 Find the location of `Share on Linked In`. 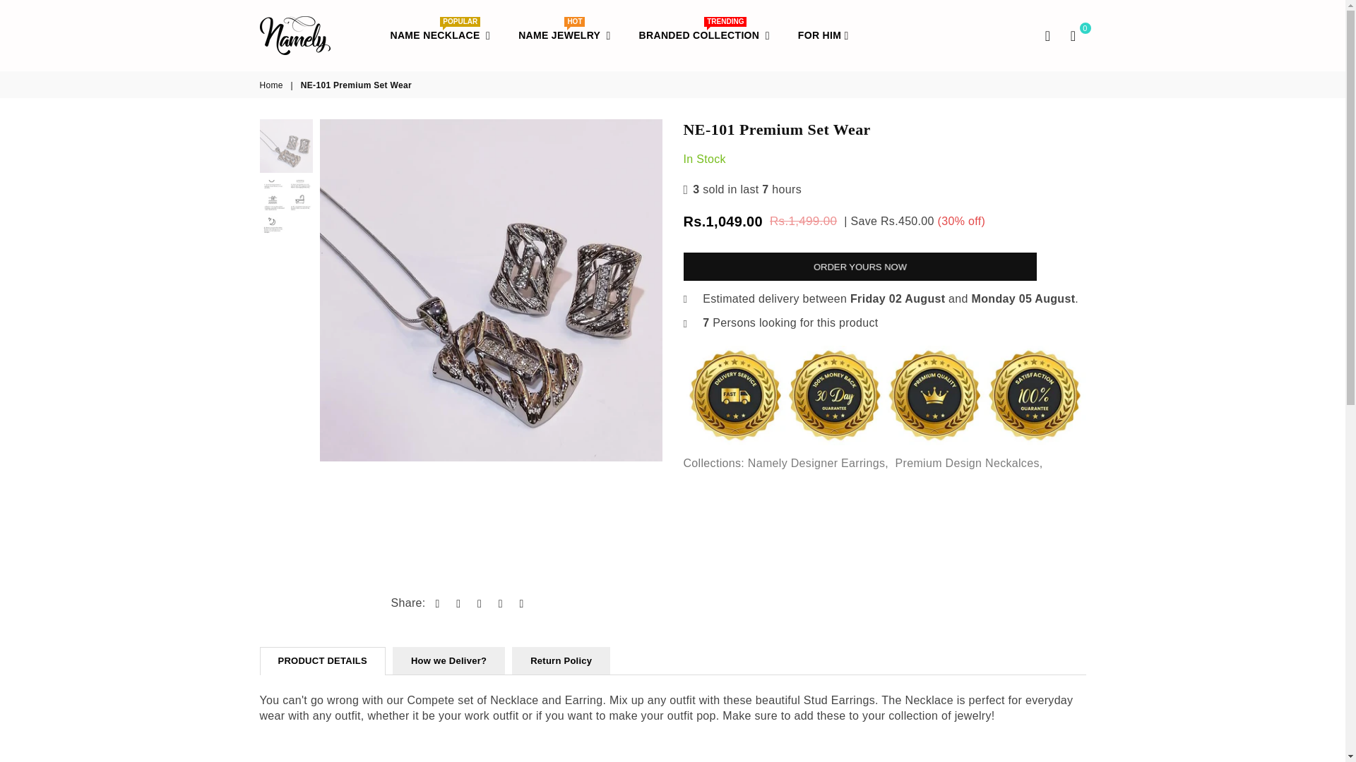

Share on Linked In is located at coordinates (273, 85).